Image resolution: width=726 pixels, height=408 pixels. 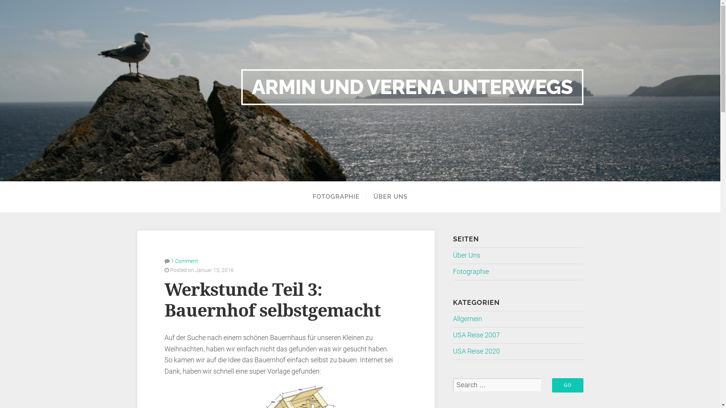 I want to click on ARMIN UND VERENA UNTERWEGS, so click(x=412, y=87).